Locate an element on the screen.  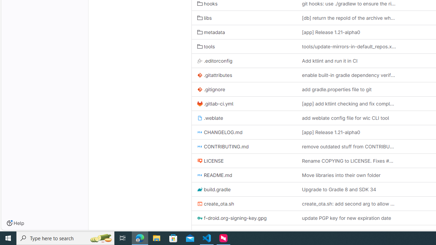
create_ota.sh is located at coordinates (216, 203).